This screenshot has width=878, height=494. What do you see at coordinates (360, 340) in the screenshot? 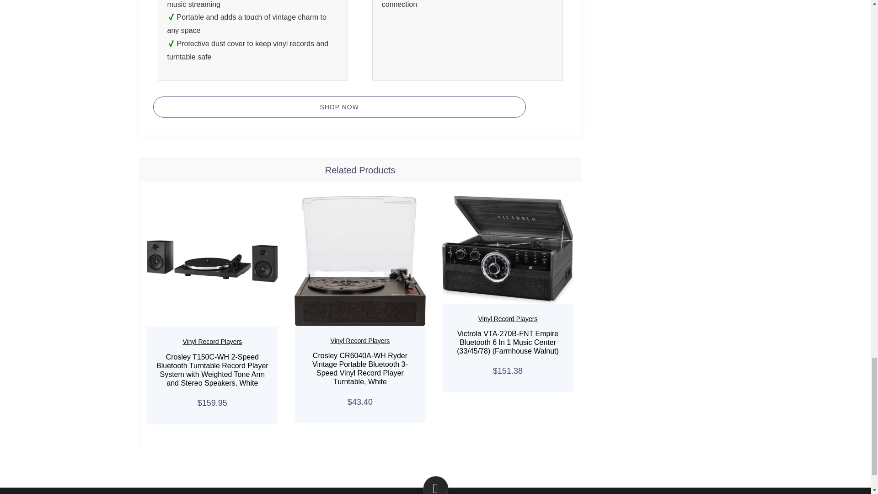
I see `Vinyl Record Players` at bounding box center [360, 340].